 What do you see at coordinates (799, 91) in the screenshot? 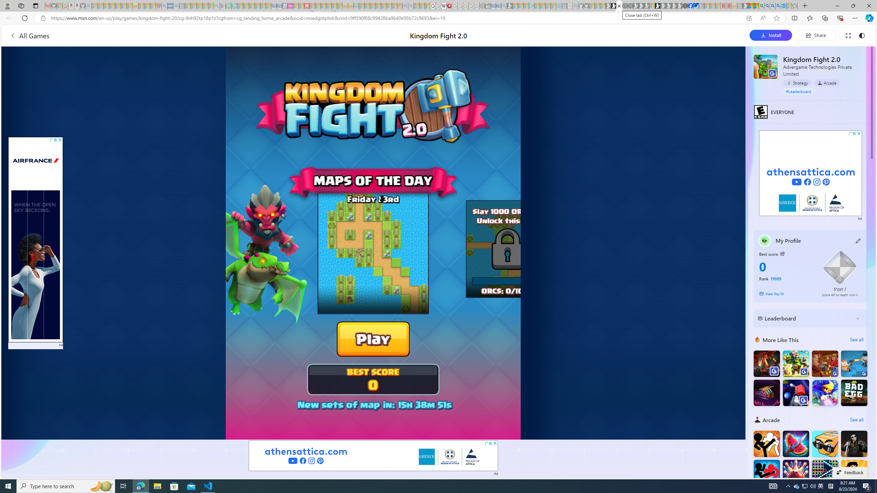
I see `#Leaderboard` at bounding box center [799, 91].